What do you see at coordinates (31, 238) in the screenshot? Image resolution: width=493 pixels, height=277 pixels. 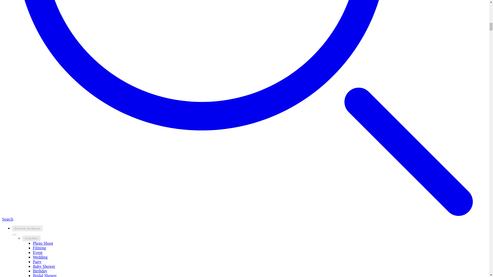 I see `Activities` at bounding box center [31, 238].